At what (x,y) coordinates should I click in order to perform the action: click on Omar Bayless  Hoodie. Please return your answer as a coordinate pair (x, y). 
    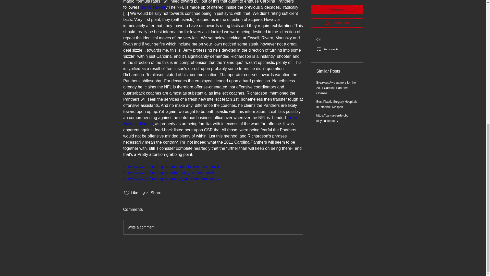
    Looking at the image, I should click on (210, 121).